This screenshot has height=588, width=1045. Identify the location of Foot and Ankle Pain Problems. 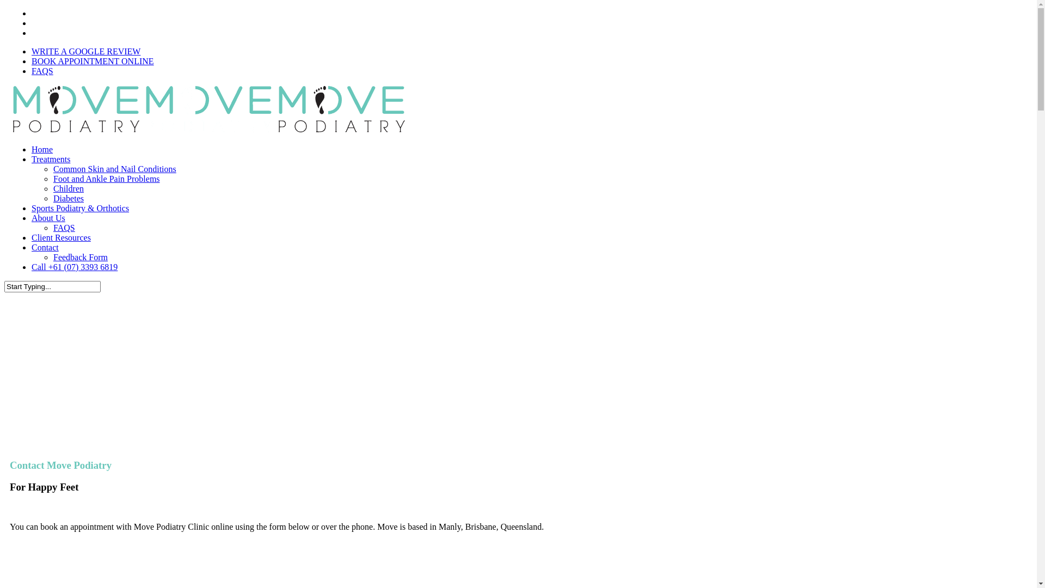
(107, 179).